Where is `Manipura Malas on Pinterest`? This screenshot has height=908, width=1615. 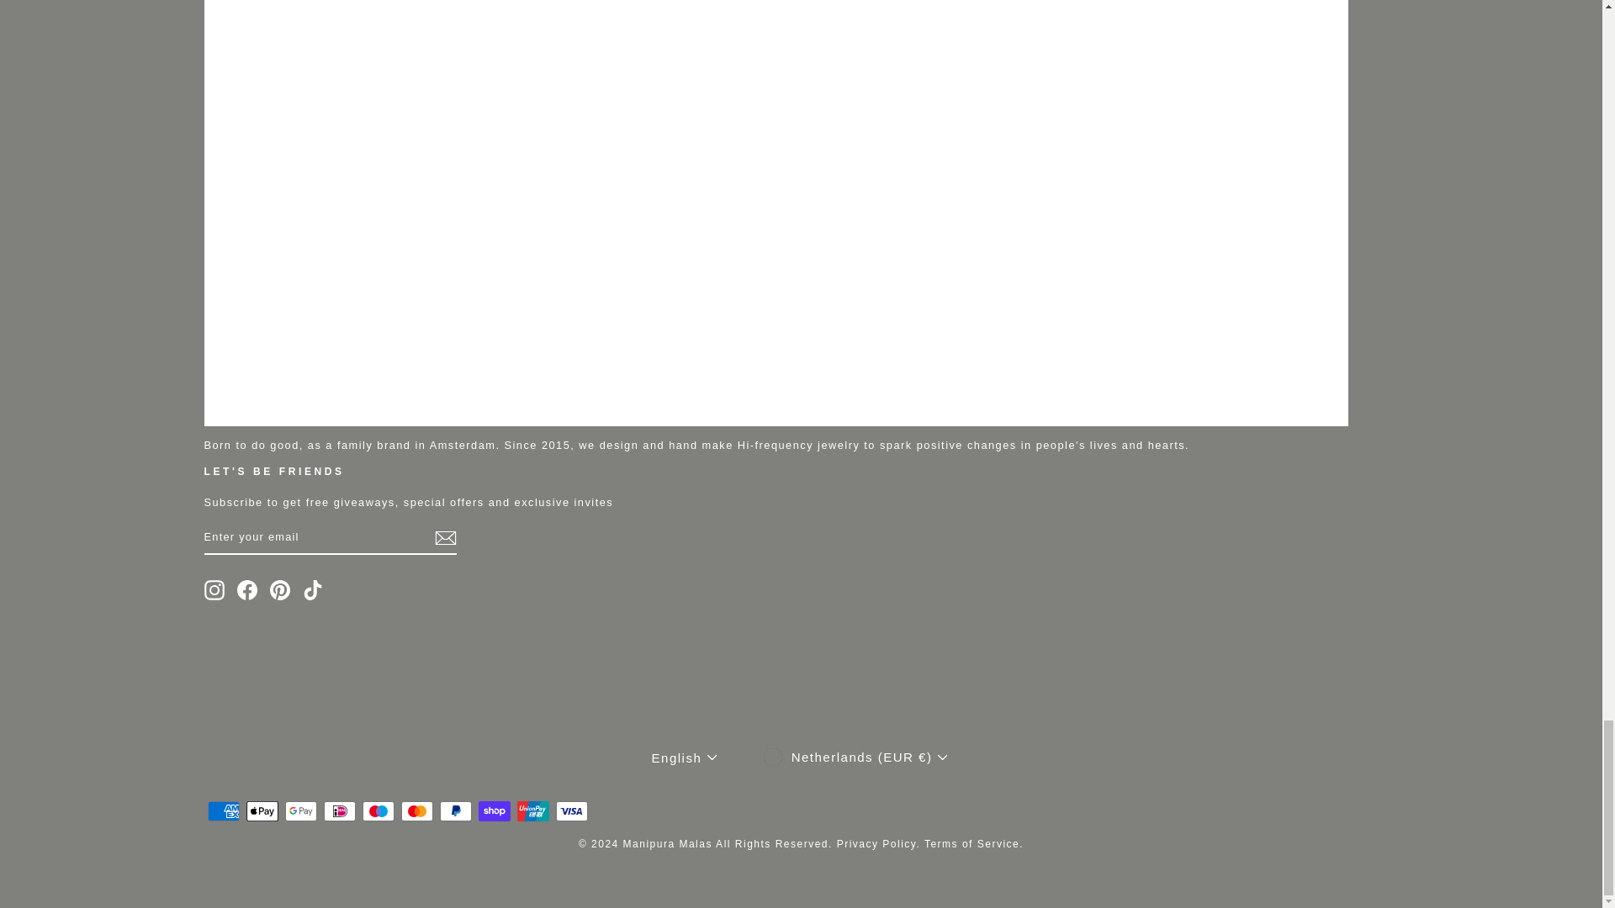 Manipura Malas on Pinterest is located at coordinates (279, 590).